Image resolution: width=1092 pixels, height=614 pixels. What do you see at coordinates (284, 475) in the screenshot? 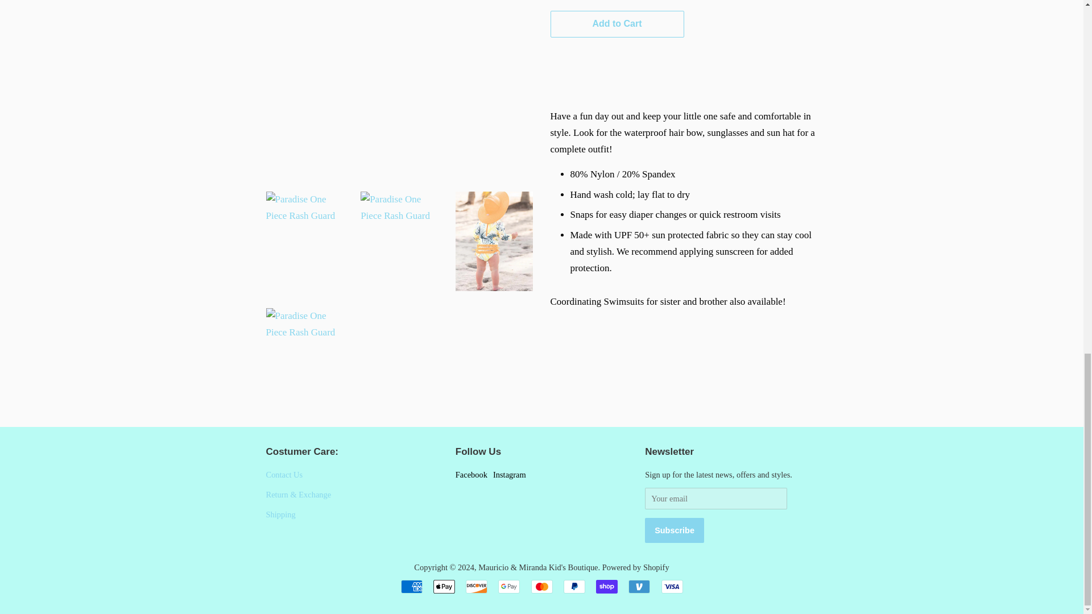
I see `CONTACT US` at bounding box center [284, 475].